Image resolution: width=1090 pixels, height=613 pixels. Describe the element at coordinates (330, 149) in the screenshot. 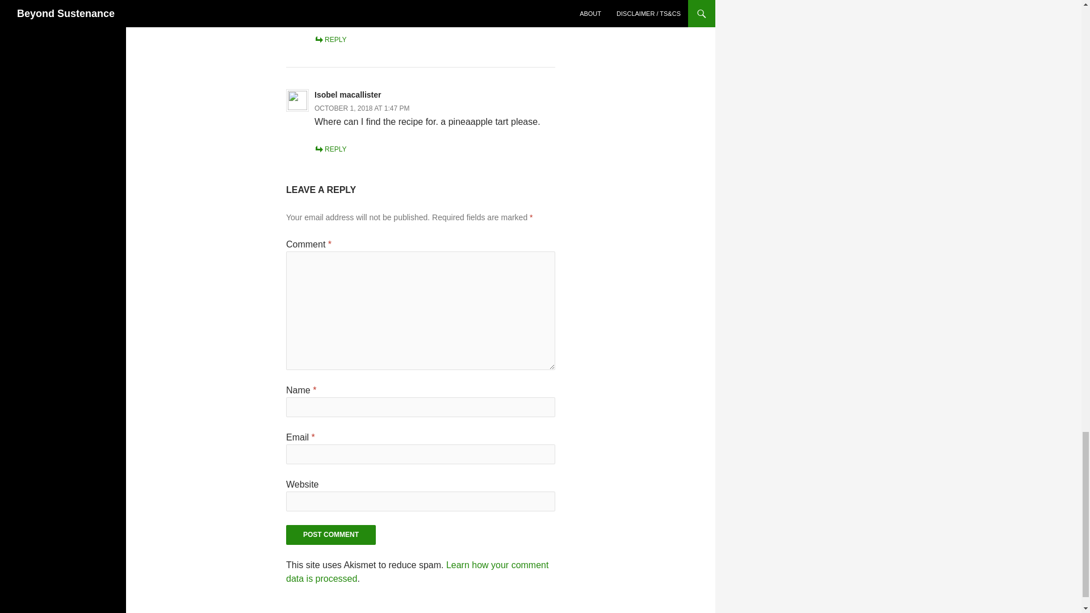

I see `REPLY` at that location.